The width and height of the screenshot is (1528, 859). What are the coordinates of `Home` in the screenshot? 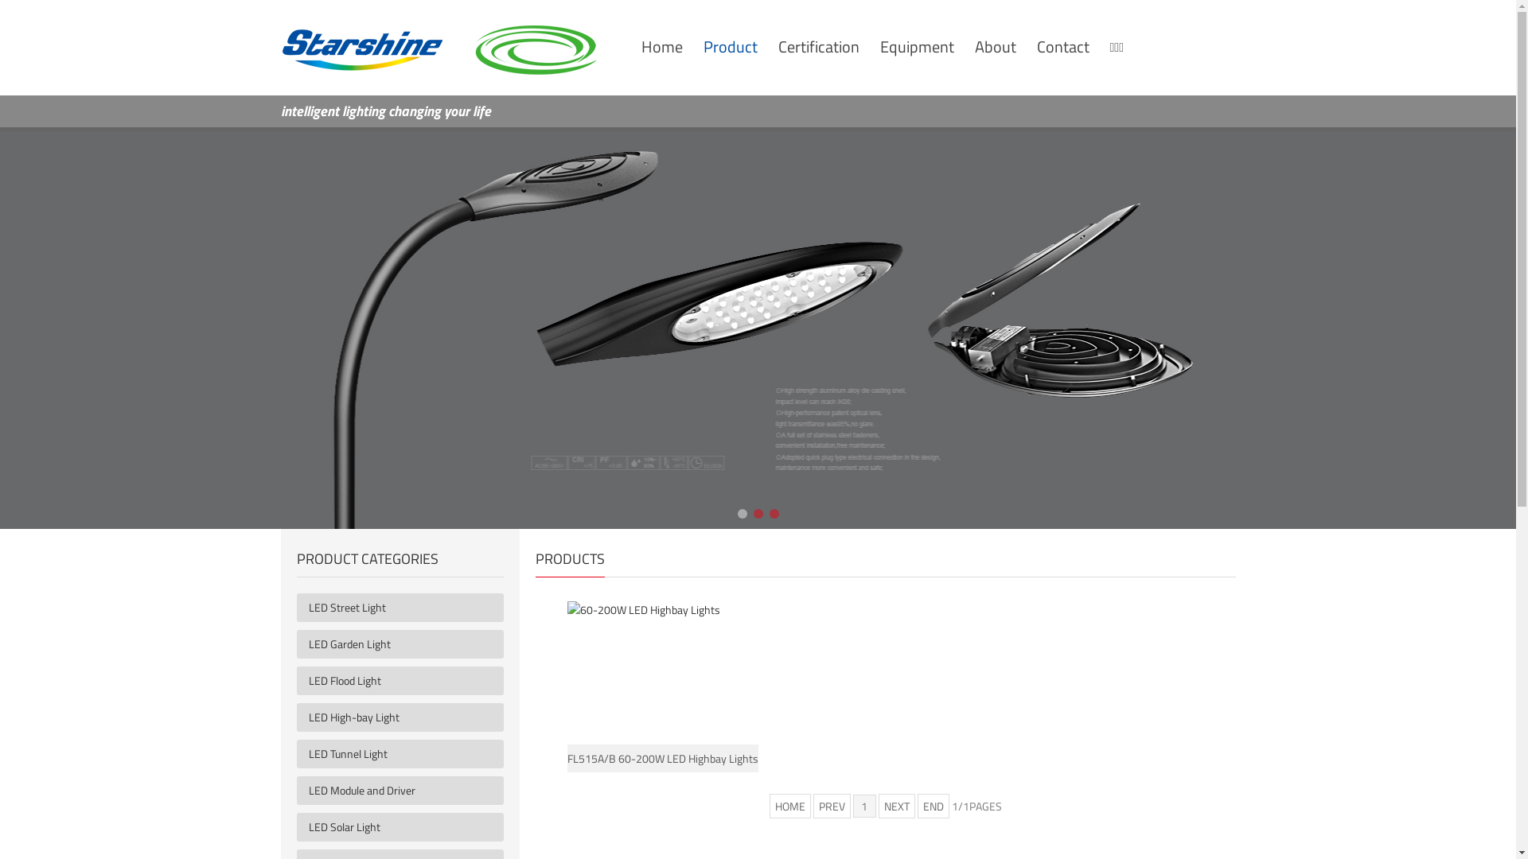 It's located at (662, 46).